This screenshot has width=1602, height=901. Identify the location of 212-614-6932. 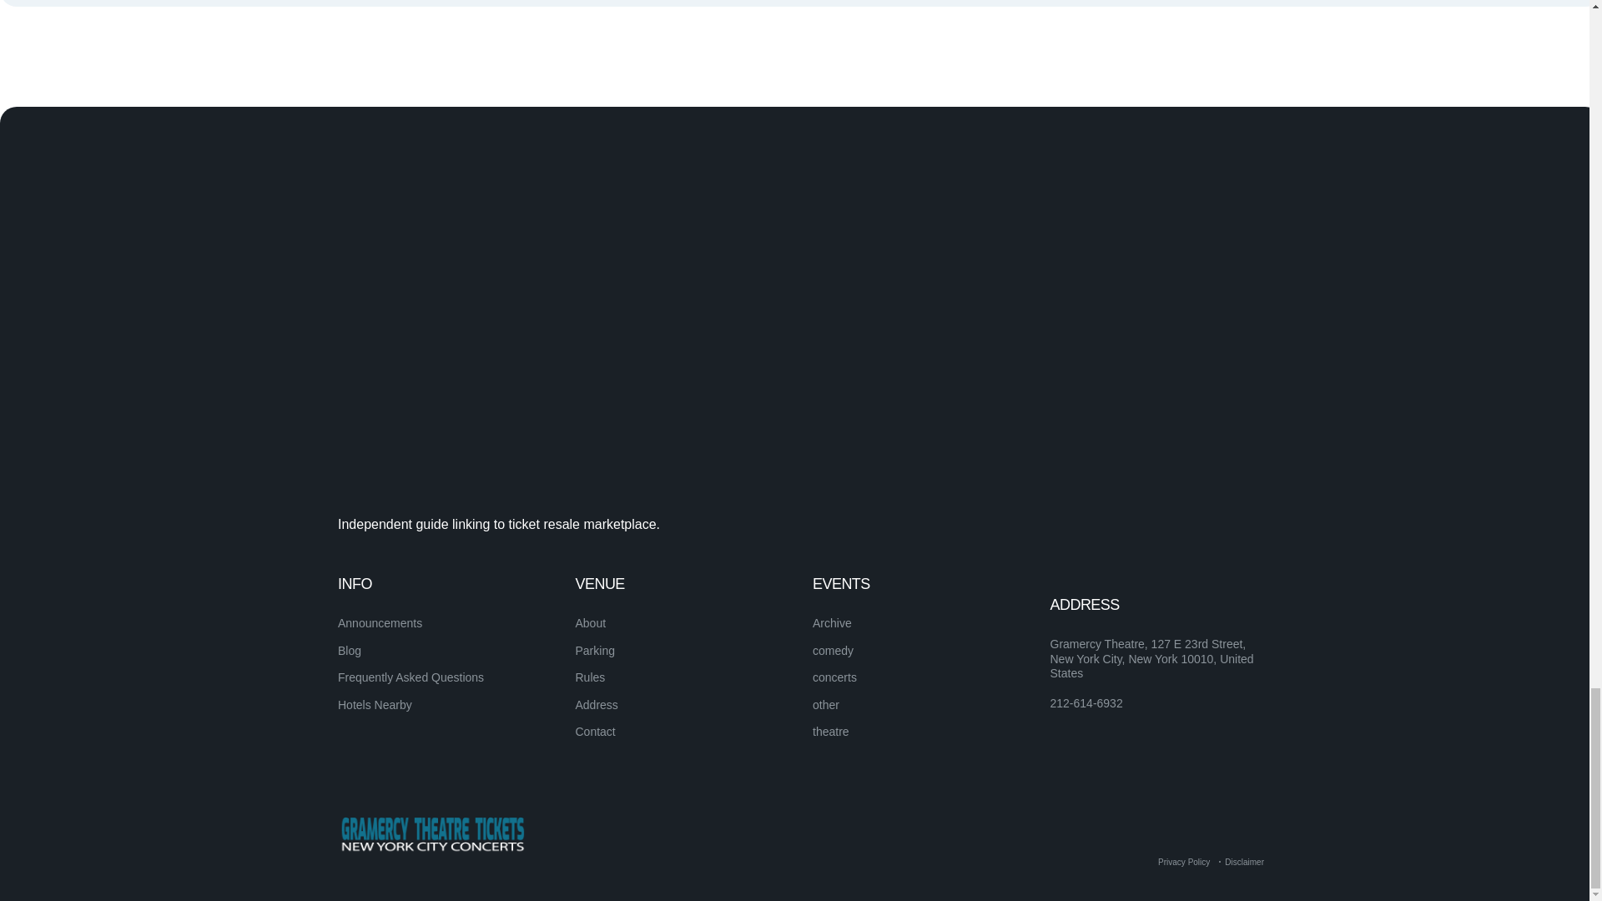
(1086, 704).